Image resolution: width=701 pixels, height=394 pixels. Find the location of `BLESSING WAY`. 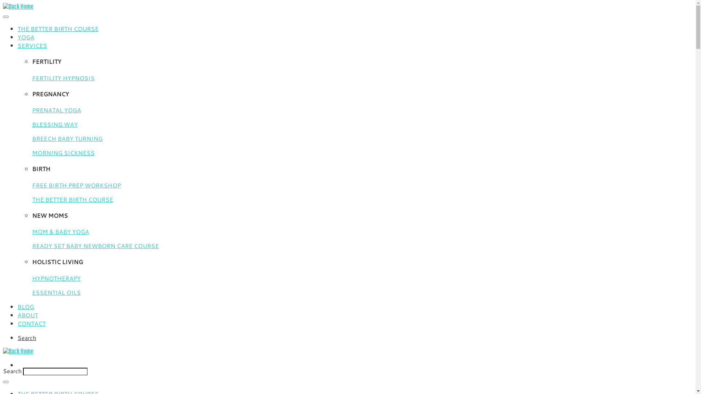

BLESSING WAY is located at coordinates (55, 124).